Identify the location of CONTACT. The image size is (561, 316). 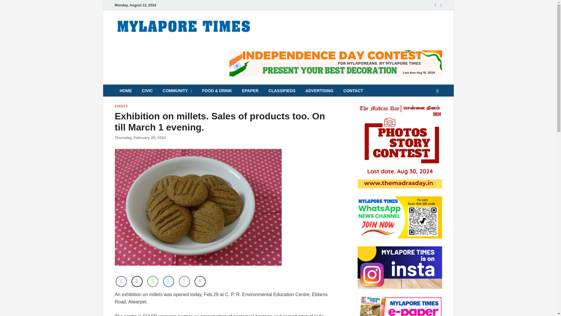
(353, 91).